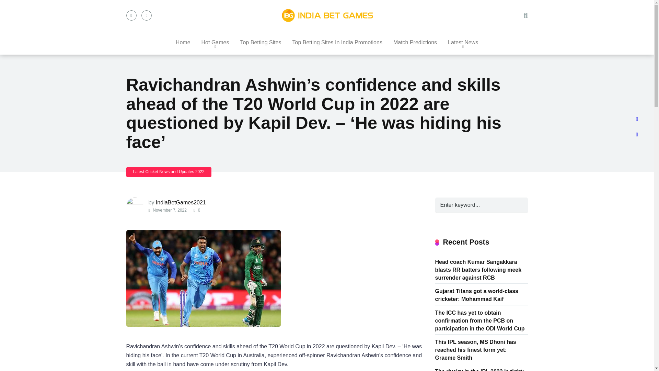  What do you see at coordinates (183, 43) in the screenshot?
I see `Home` at bounding box center [183, 43].